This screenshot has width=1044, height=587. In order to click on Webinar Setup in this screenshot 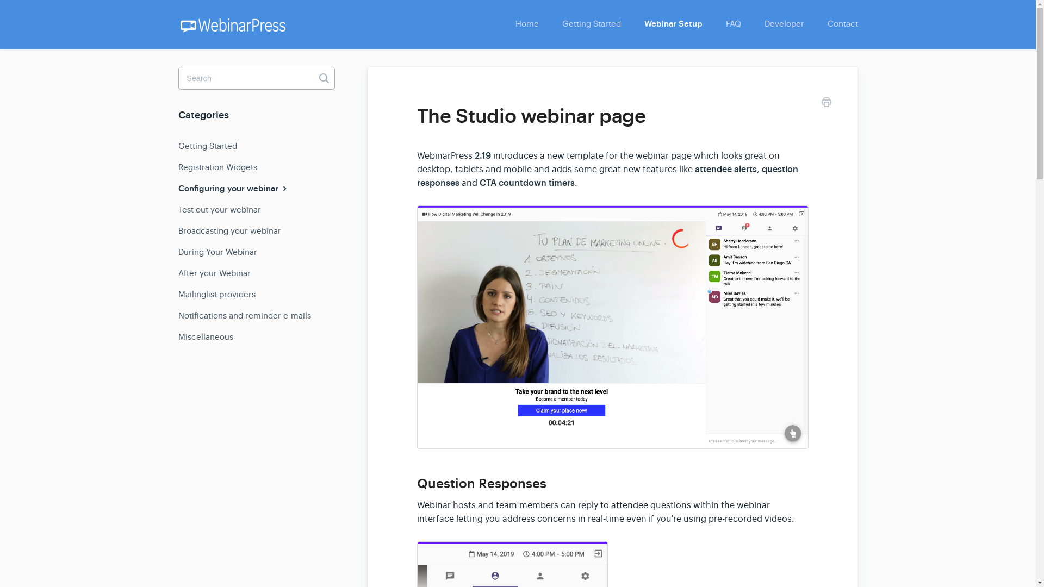, I will do `click(673, 24)`.